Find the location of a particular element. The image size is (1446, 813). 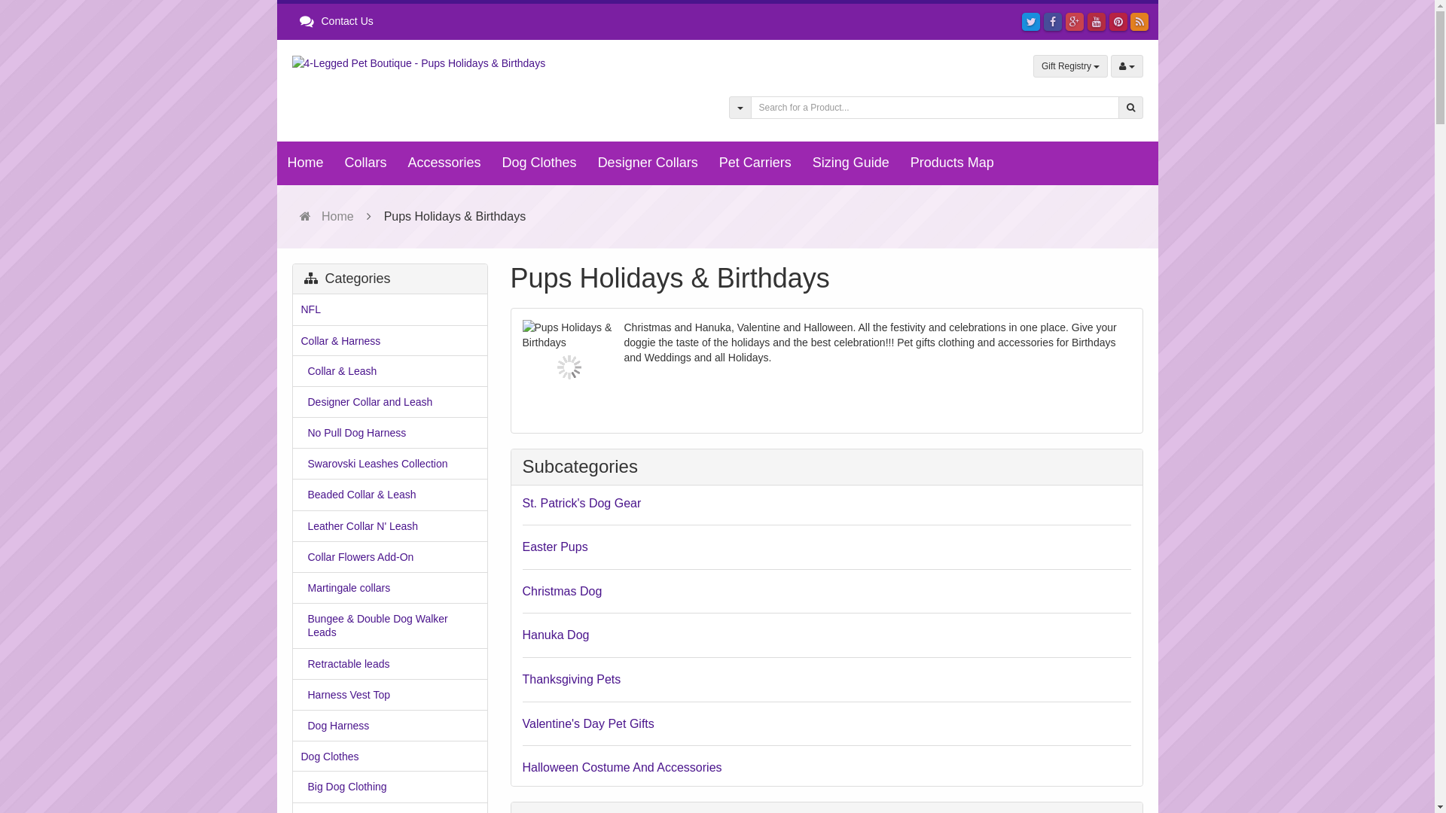

Contact Us is located at coordinates (337, 21).